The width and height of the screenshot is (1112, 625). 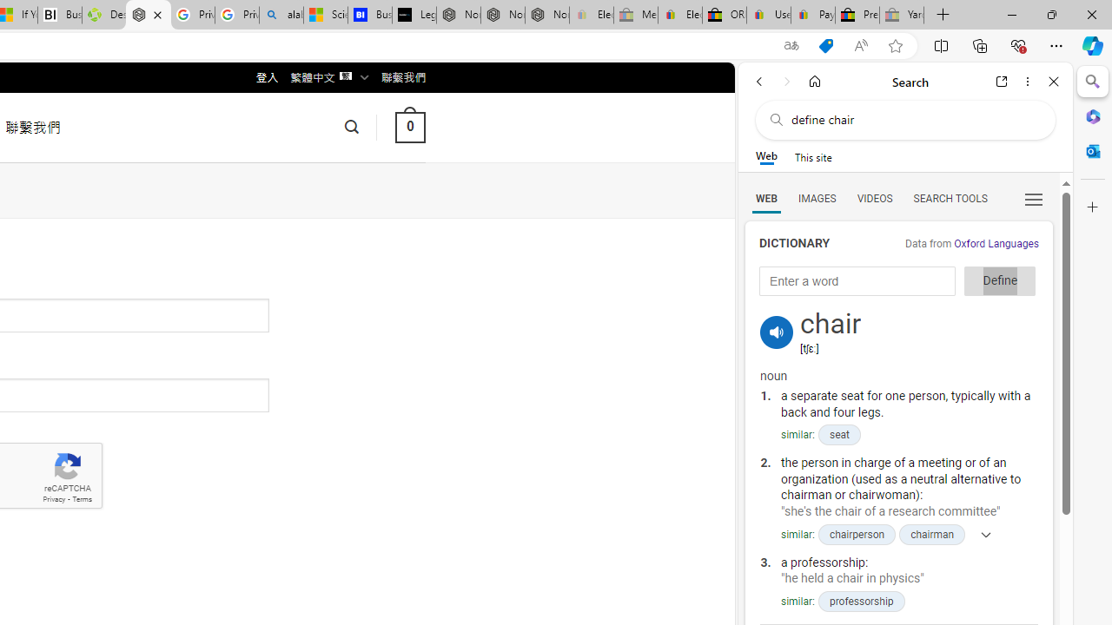 What do you see at coordinates (825, 46) in the screenshot?
I see `This site has coupons! Shopping in Microsoft Edge` at bounding box center [825, 46].